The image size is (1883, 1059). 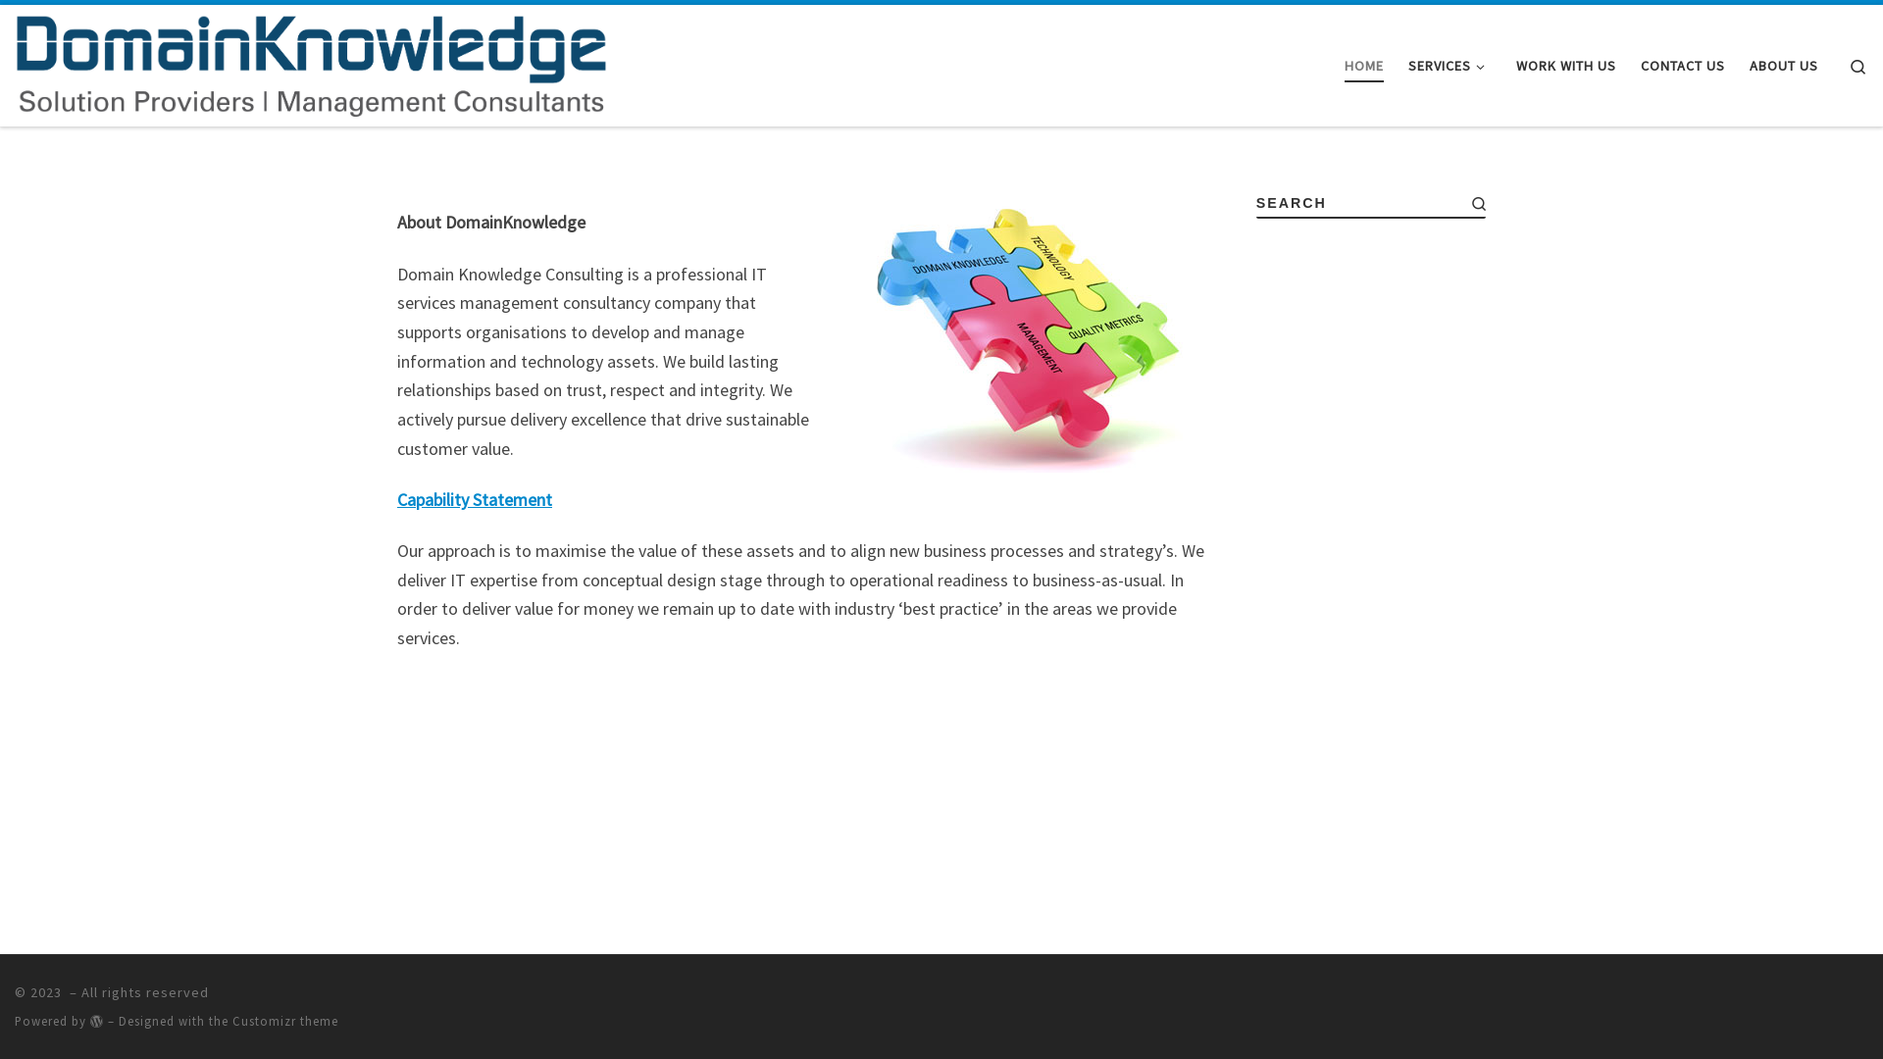 What do you see at coordinates (274, 1021) in the screenshot?
I see `the Customizr theme` at bounding box center [274, 1021].